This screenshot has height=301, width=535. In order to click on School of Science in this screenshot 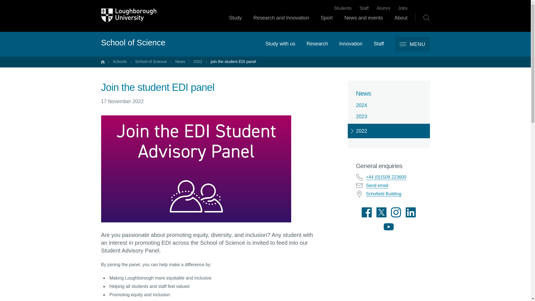, I will do `click(151, 62)`.